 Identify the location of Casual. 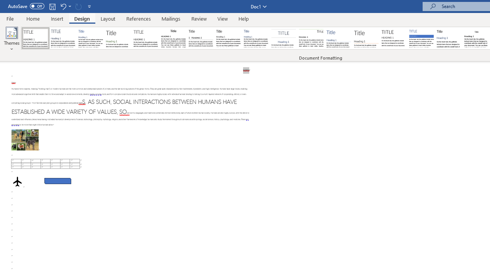
(256, 38).